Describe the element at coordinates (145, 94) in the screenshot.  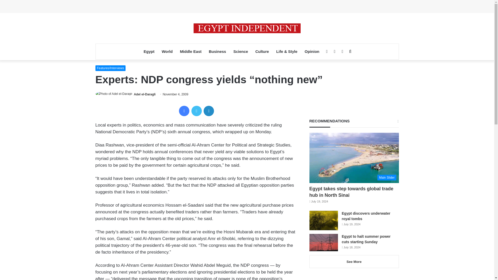
I see `Adel el-Daragli` at that location.